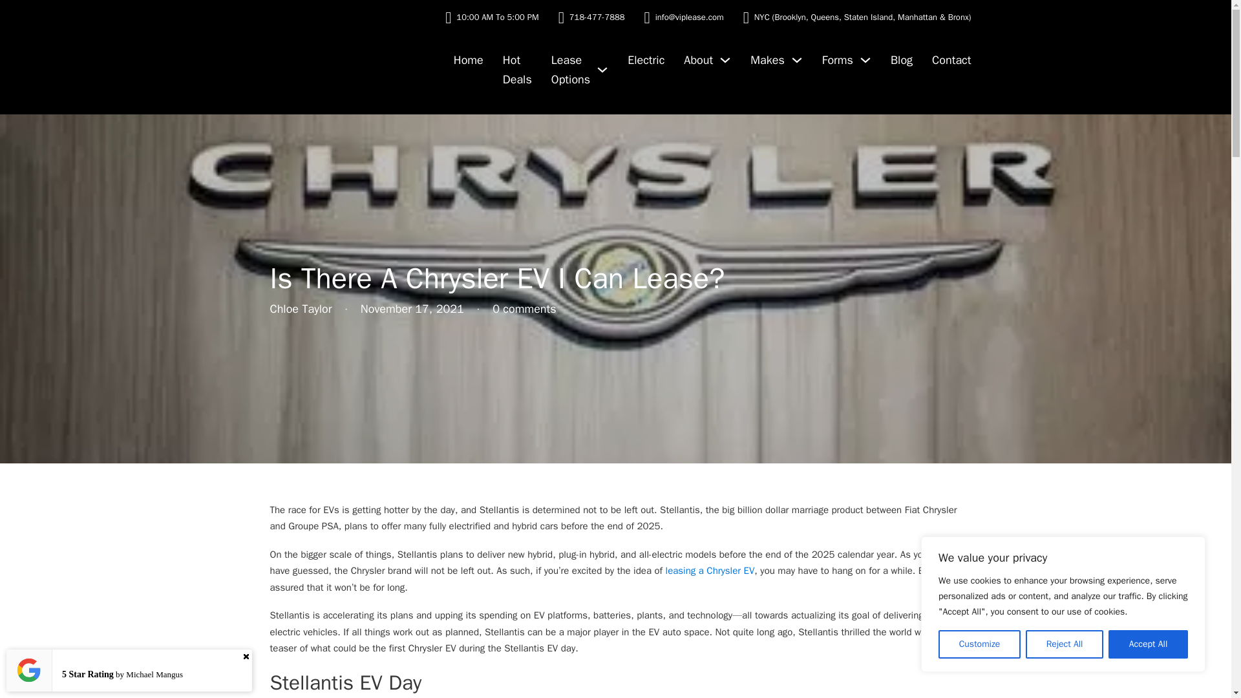  What do you see at coordinates (597, 17) in the screenshot?
I see `718-477-7888` at bounding box center [597, 17].